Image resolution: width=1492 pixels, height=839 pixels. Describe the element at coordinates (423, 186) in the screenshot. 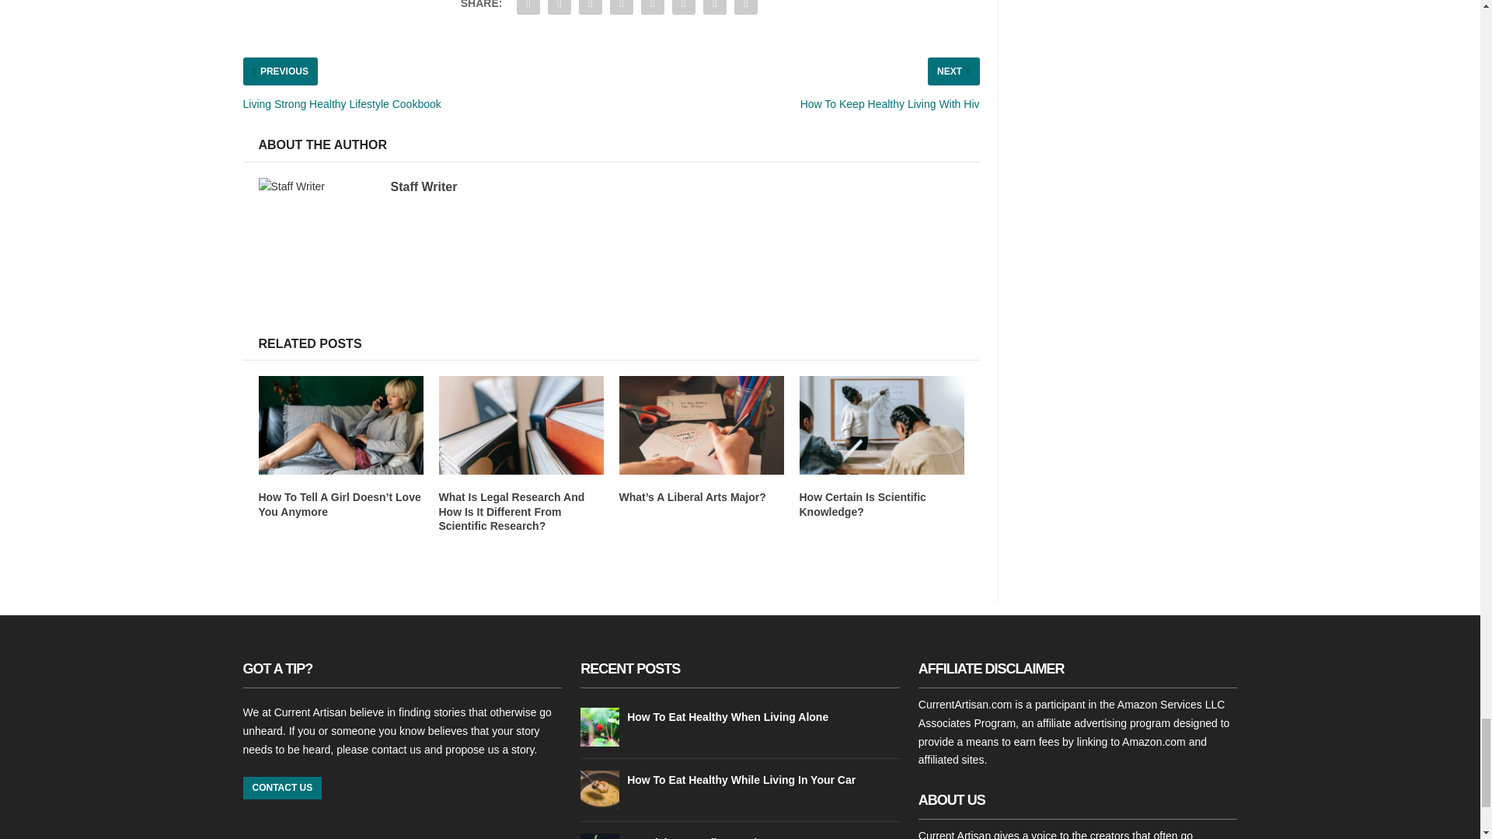

I see `View all posts by Staff Writer` at that location.